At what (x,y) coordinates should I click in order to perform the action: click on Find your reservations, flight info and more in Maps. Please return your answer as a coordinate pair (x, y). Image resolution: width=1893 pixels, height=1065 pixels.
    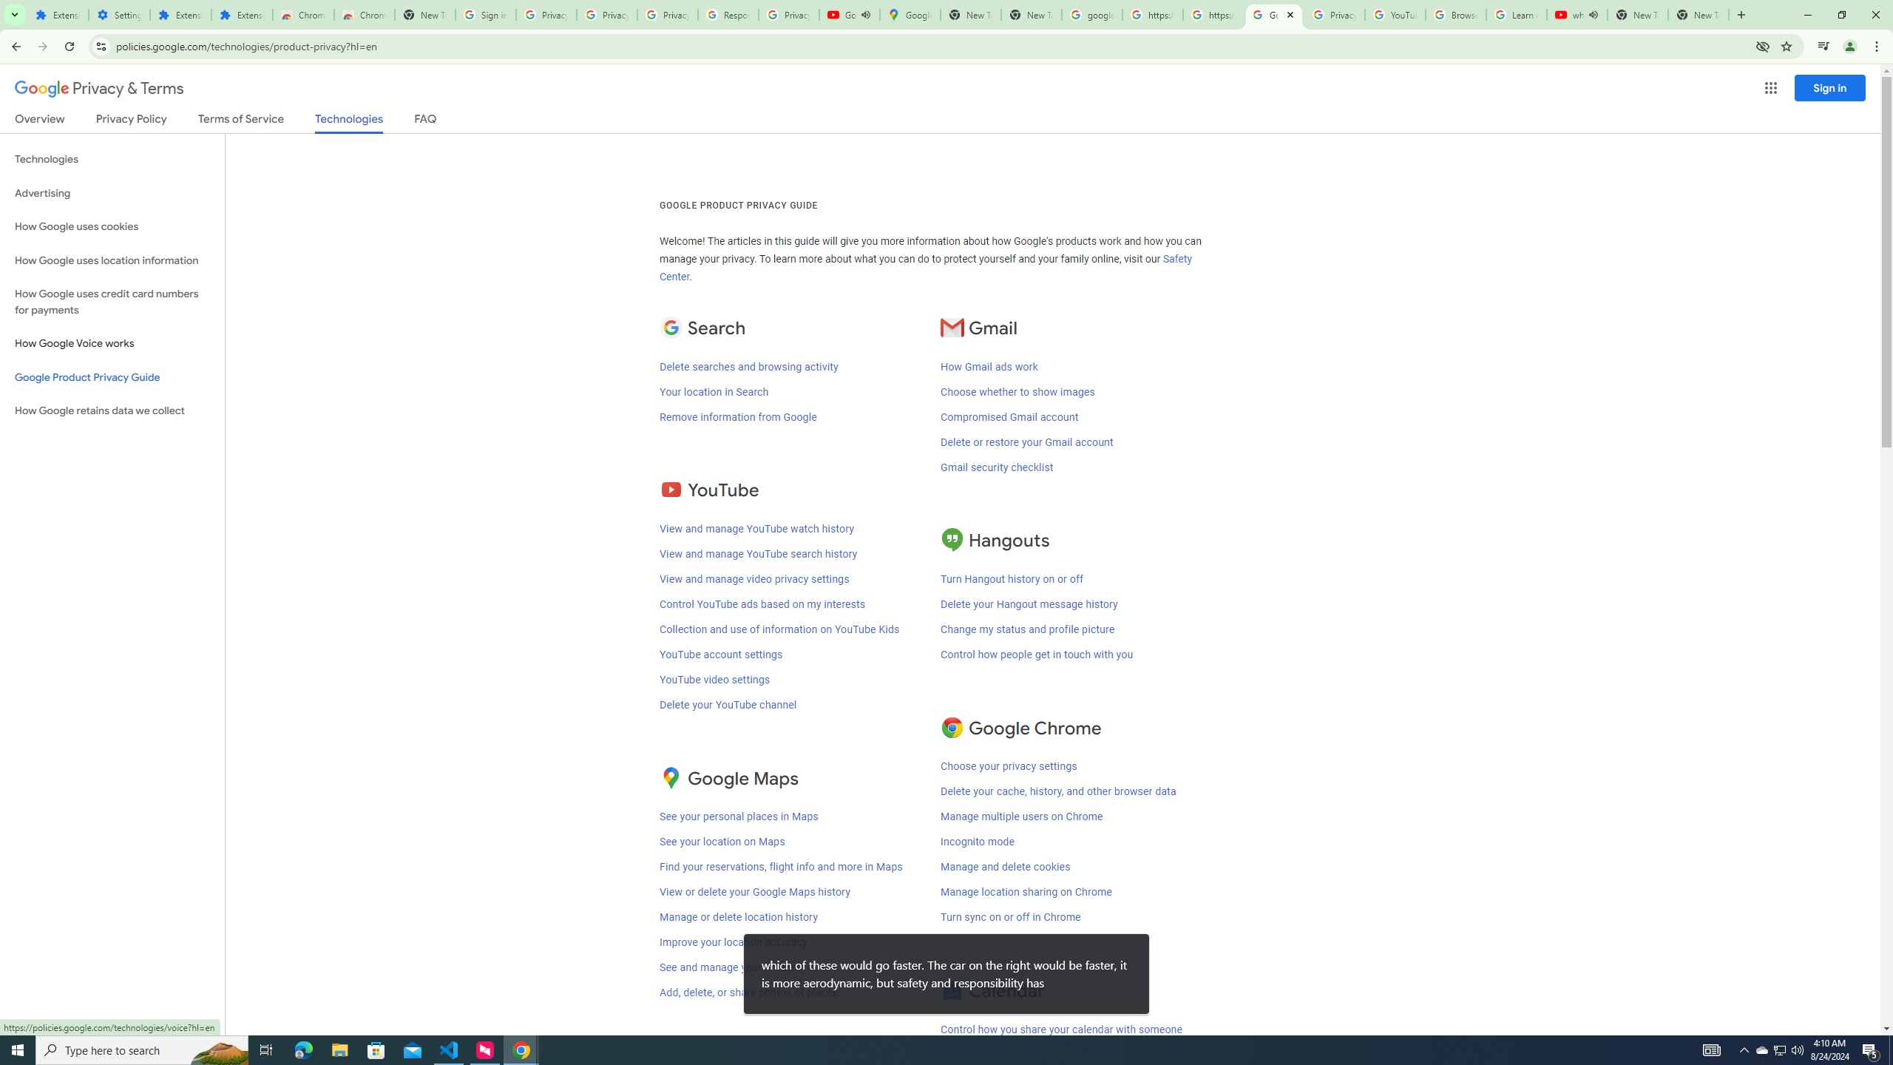
    Looking at the image, I should click on (781, 867).